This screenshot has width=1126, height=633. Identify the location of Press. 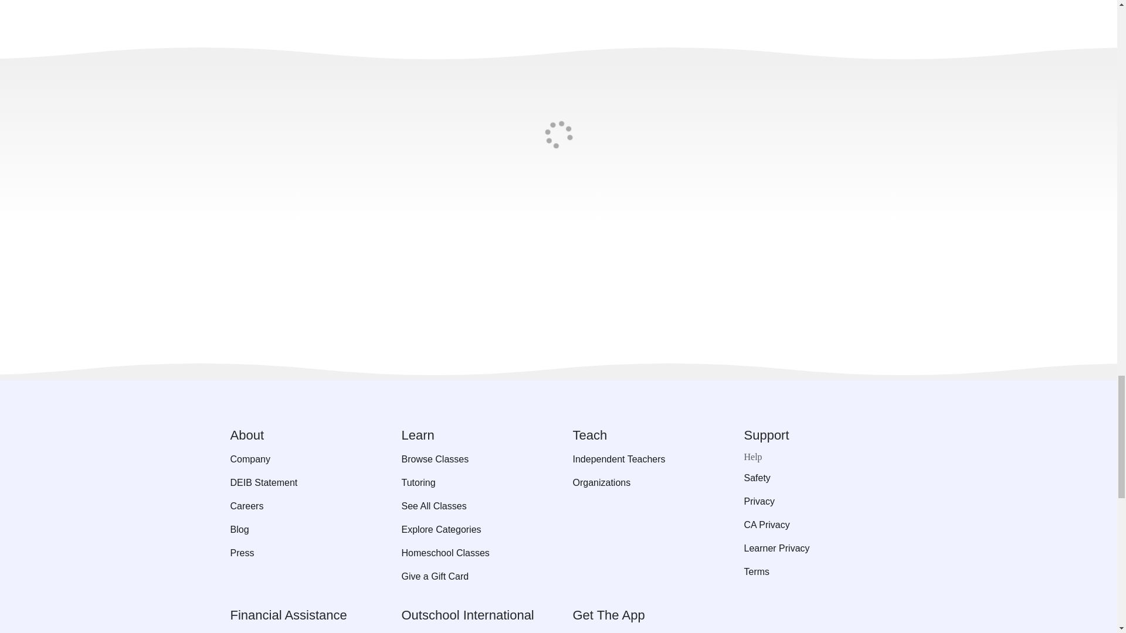
(301, 553).